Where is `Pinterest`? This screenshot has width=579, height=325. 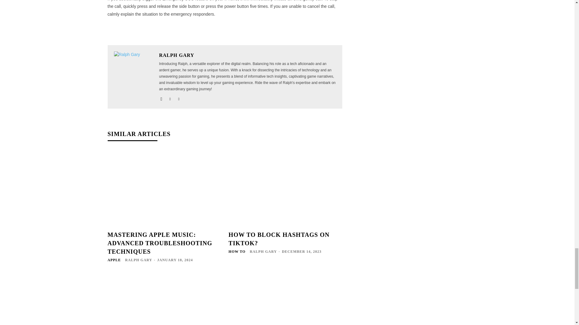 Pinterest is located at coordinates (170, 97).